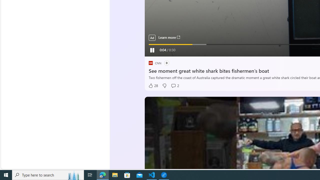 This screenshot has width=320, height=180. What do you see at coordinates (152, 50) in the screenshot?
I see `Pause` at bounding box center [152, 50].